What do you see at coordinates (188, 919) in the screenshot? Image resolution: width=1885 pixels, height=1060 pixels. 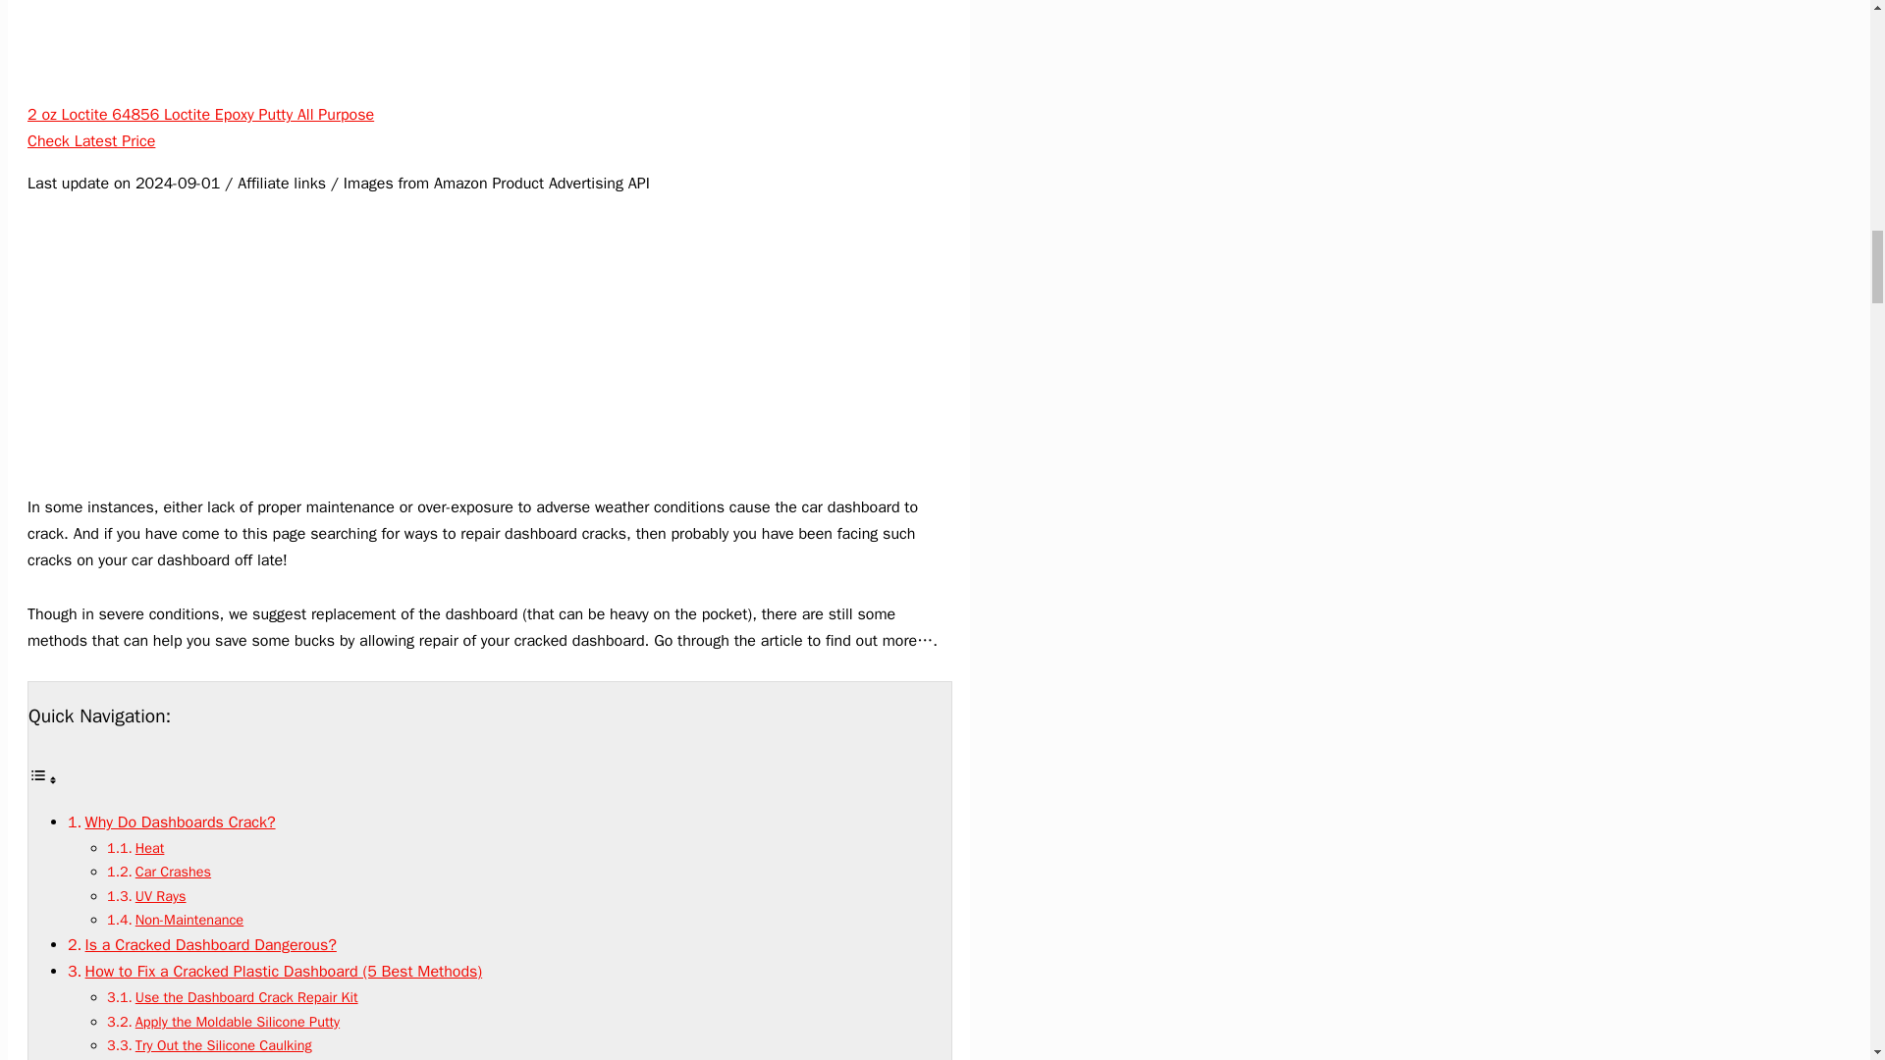 I see `Non-Maintenance` at bounding box center [188, 919].